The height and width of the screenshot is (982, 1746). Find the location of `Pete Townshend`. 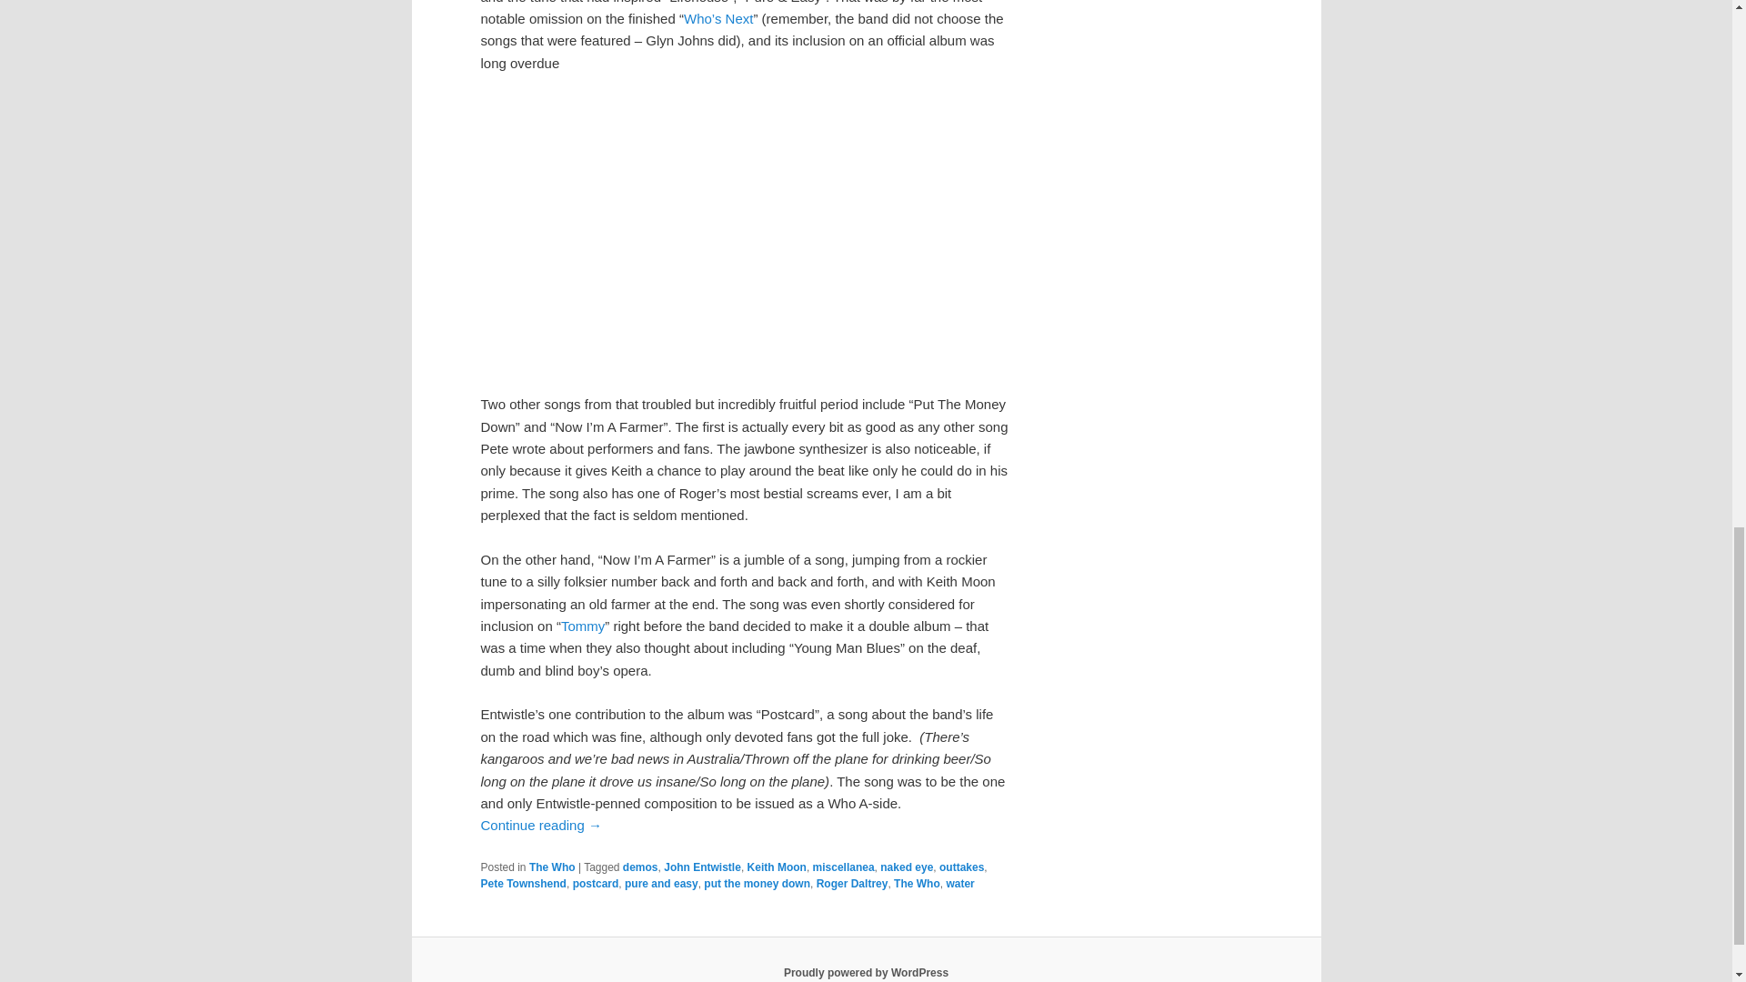

Pete Townshend is located at coordinates (523, 884).